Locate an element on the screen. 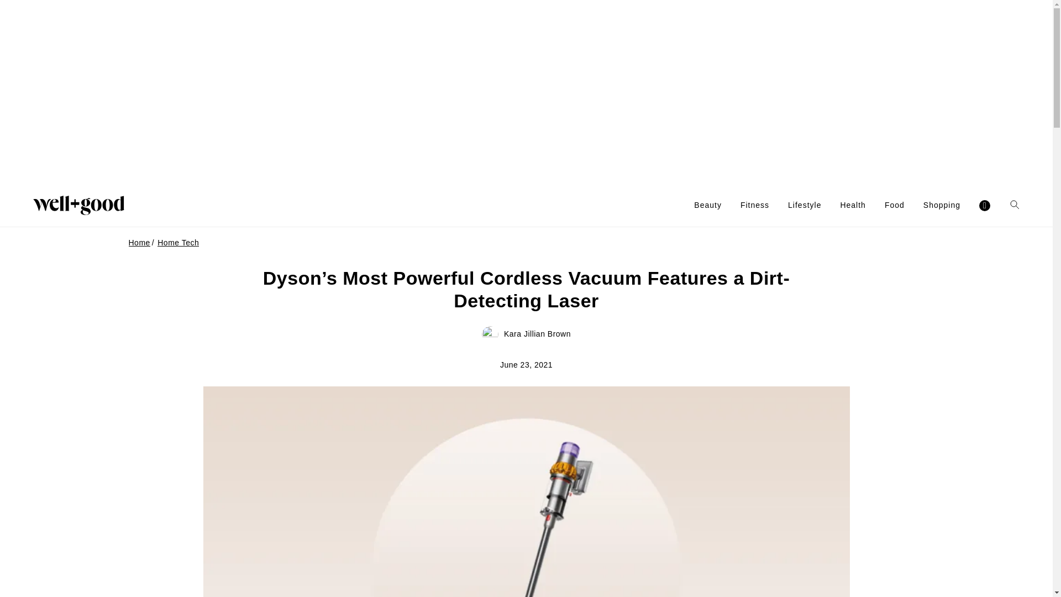 The image size is (1061, 597). Health is located at coordinates (853, 205).